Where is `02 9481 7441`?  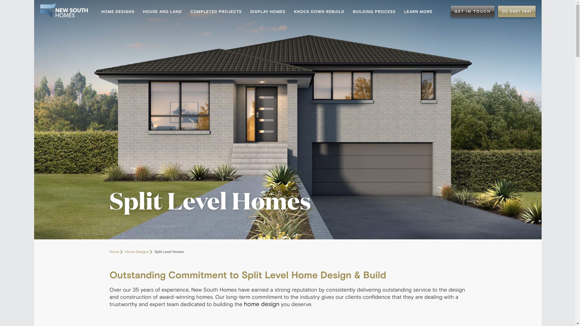 02 9481 7441 is located at coordinates (517, 11).